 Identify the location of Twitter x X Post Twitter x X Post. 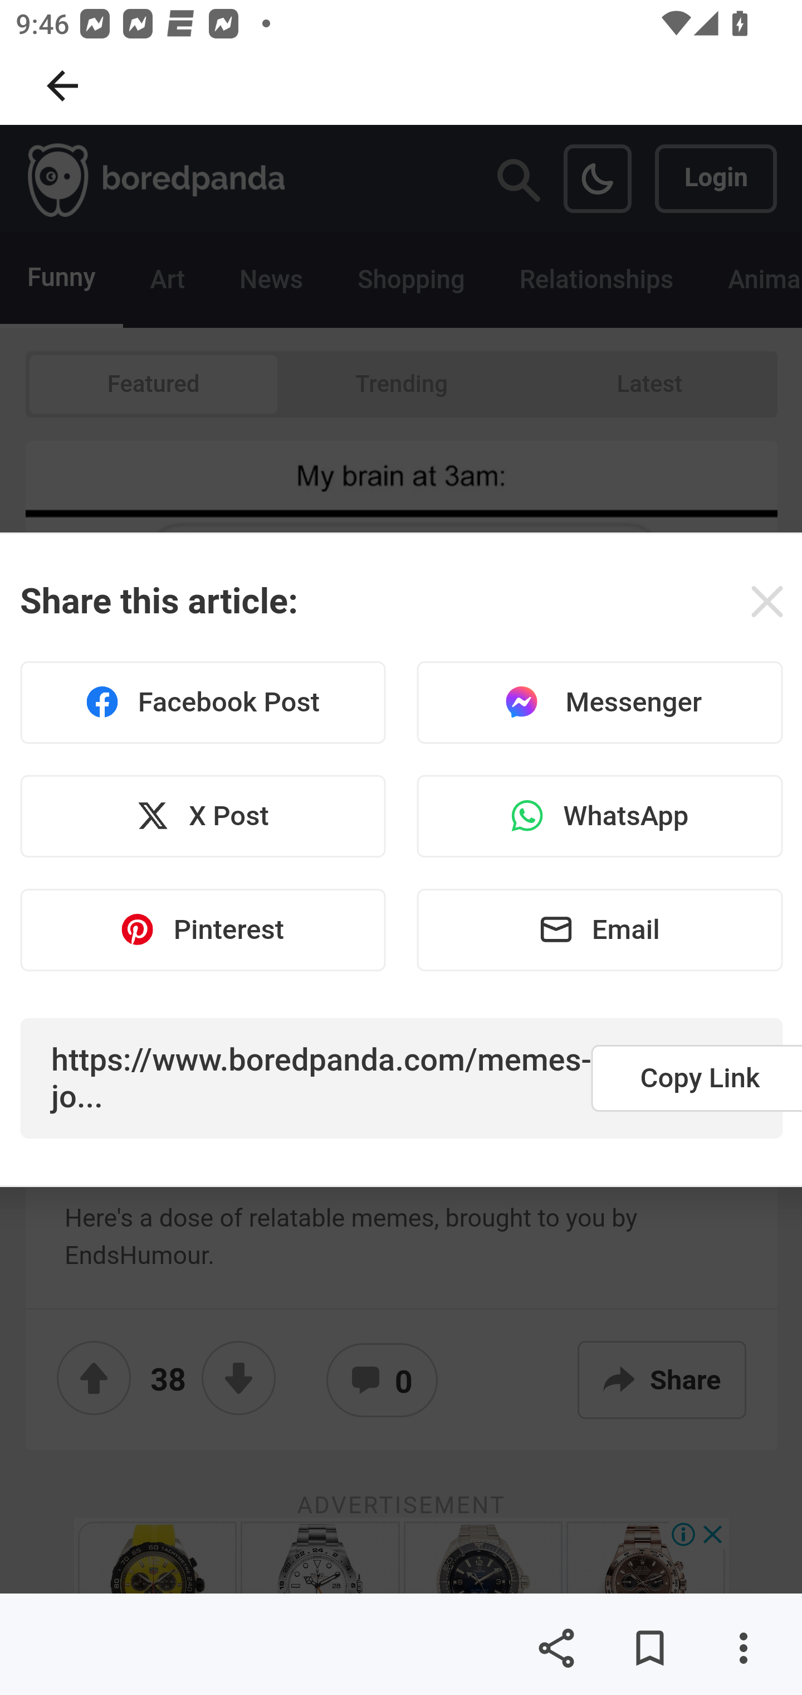
(203, 816).